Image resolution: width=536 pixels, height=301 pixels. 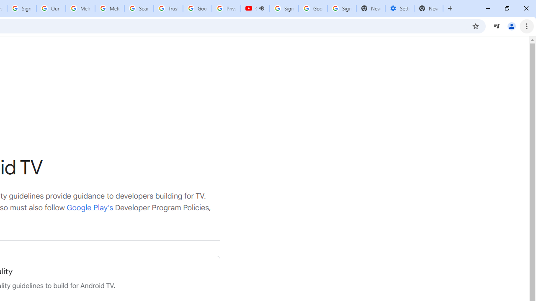 I want to click on Sign in - Google Accounts, so click(x=284, y=8).